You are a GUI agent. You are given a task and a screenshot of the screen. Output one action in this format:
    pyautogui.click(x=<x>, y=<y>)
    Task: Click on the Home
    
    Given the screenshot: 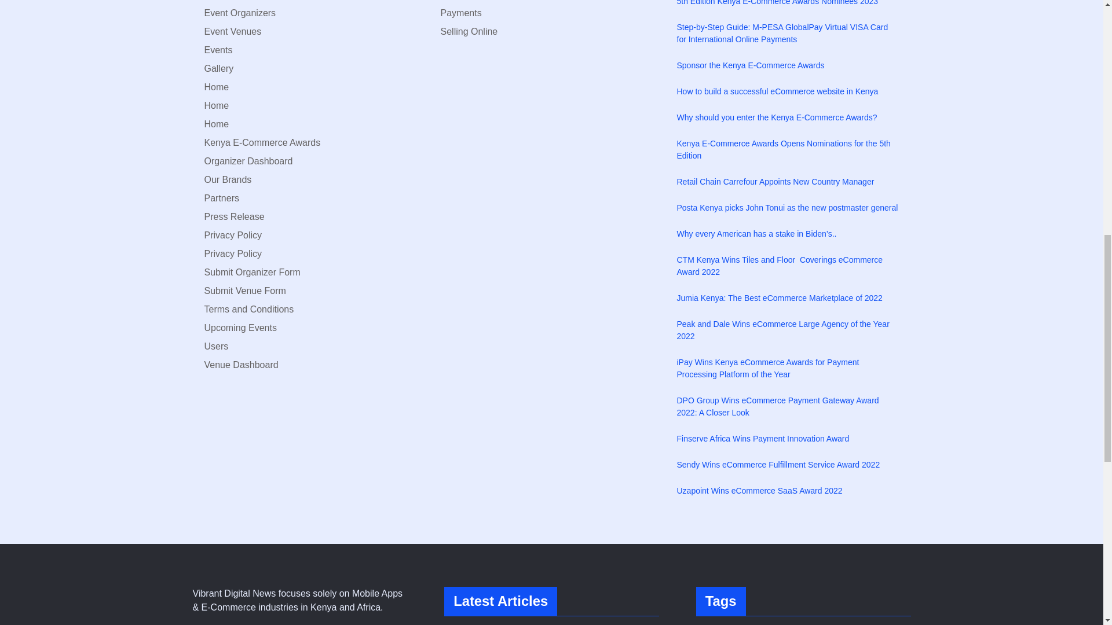 What is the action you would take?
    pyautogui.click(x=216, y=87)
    